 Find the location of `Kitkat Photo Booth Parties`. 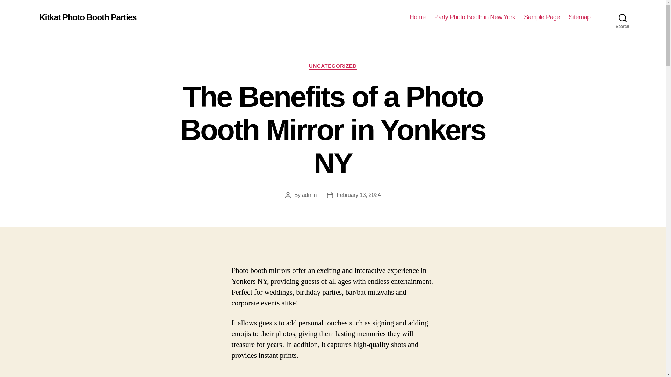

Kitkat Photo Booth Parties is located at coordinates (87, 17).